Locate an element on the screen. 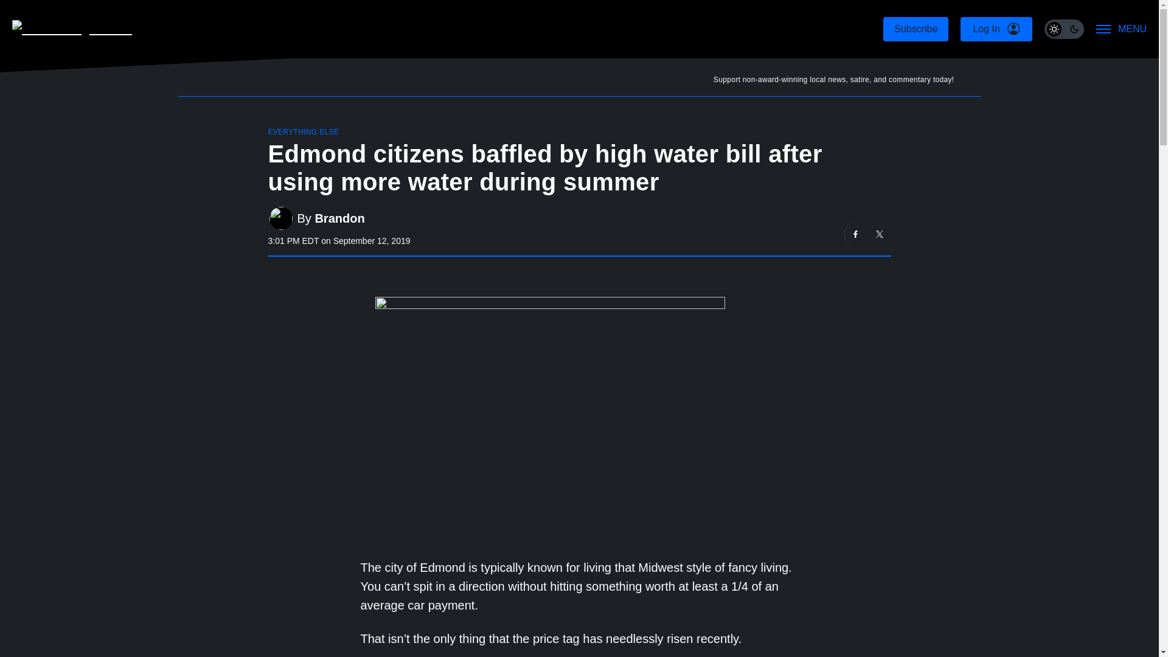 This screenshot has width=1168, height=657. Brandon is located at coordinates (339, 218).